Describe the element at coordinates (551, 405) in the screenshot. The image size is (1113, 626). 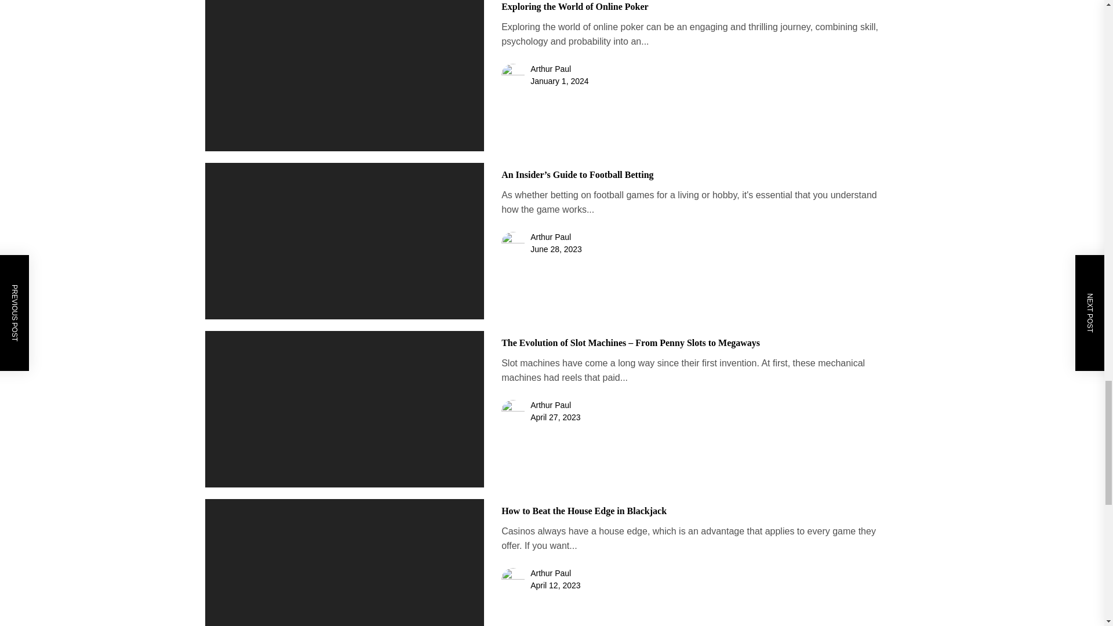
I see `Arthur Paul` at that location.